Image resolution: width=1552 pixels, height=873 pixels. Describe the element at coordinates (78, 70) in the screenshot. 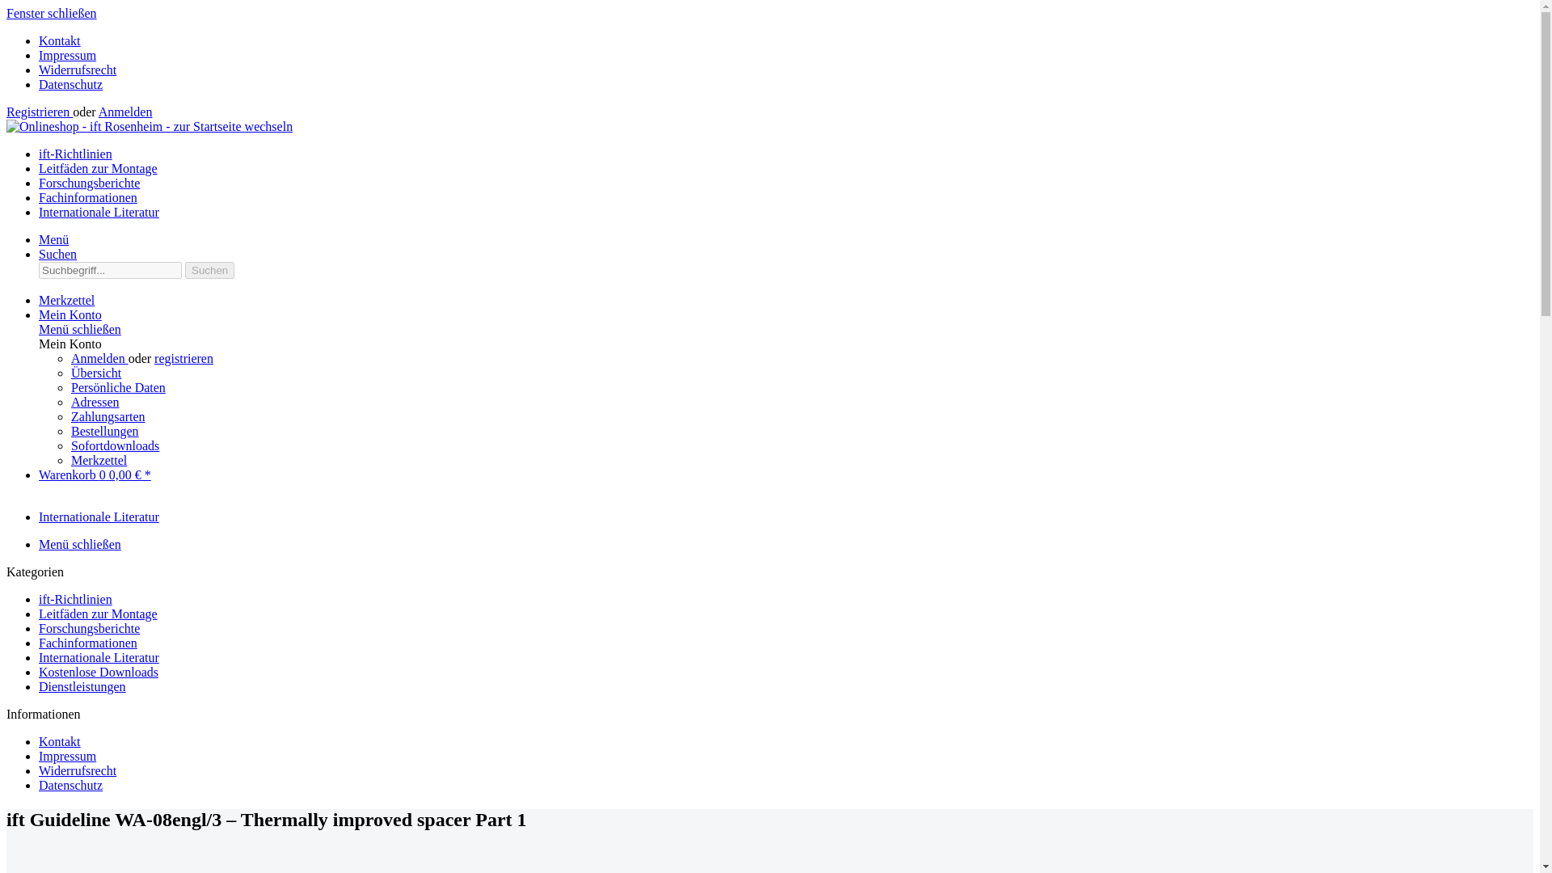

I see `Widerrufsrecht` at that location.